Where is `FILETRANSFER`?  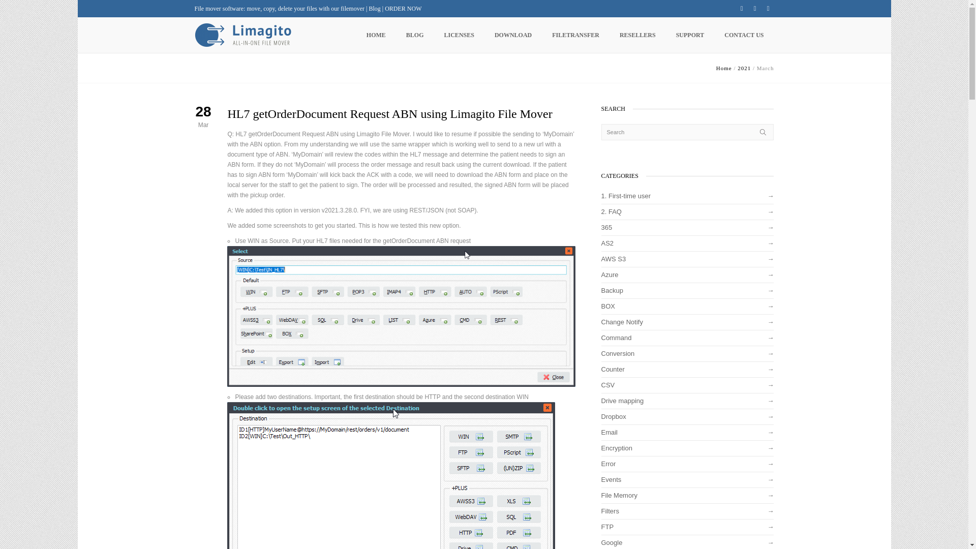
FILETRANSFER is located at coordinates (575, 35).